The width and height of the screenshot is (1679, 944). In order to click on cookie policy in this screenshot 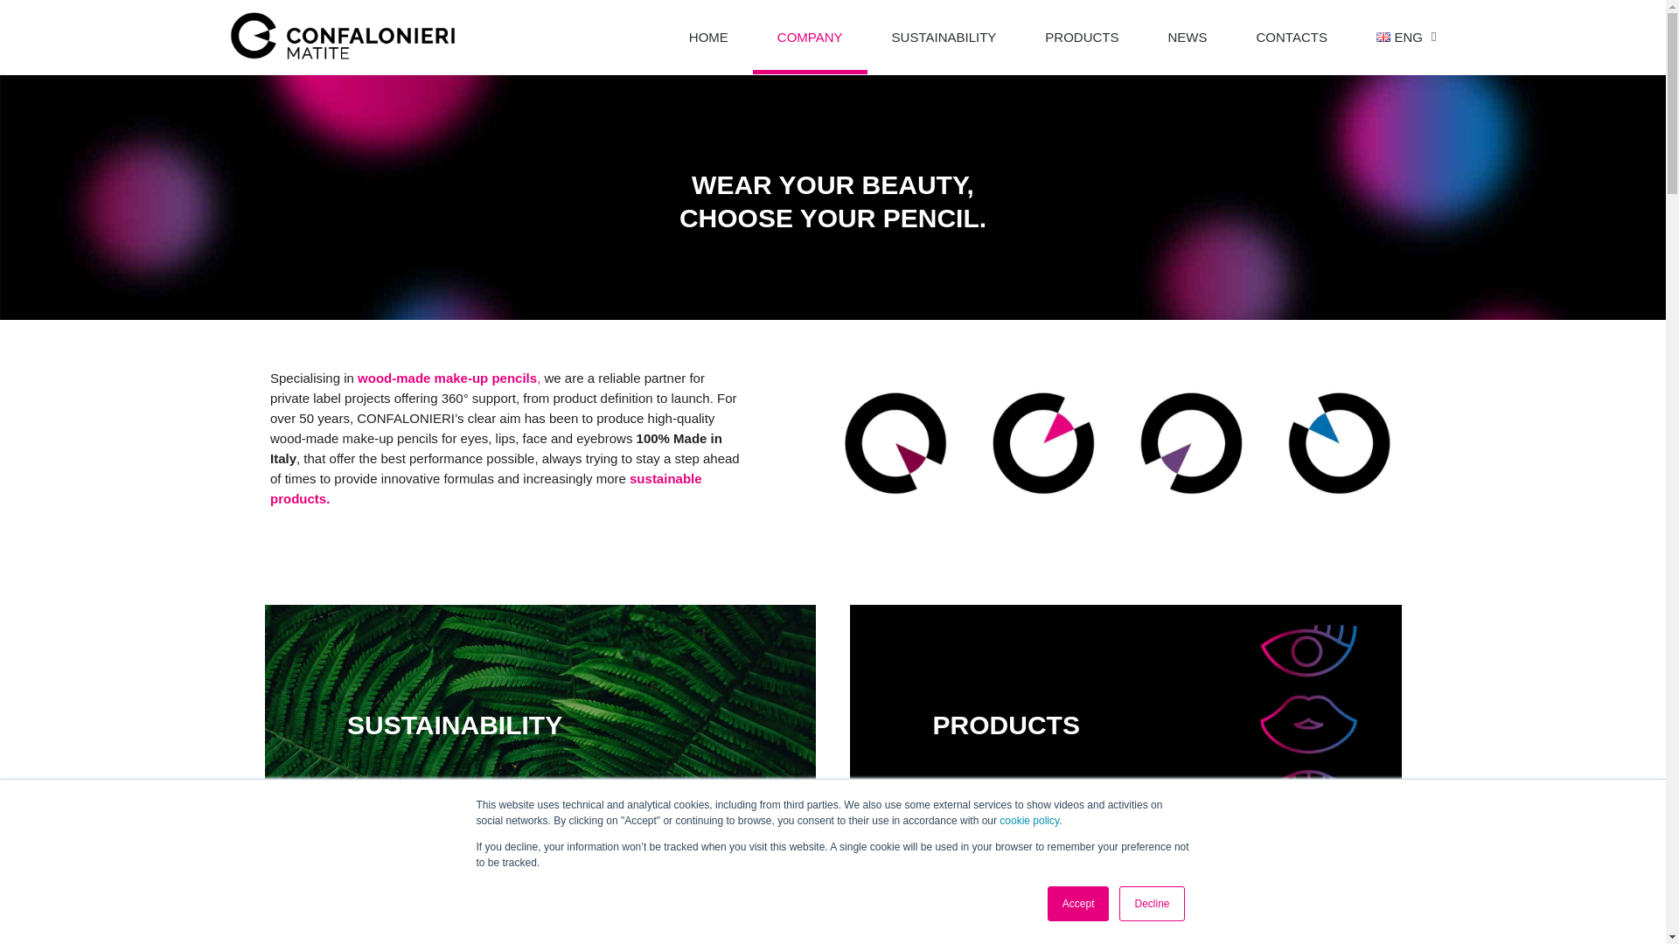, I will do `click(1028, 821)`.